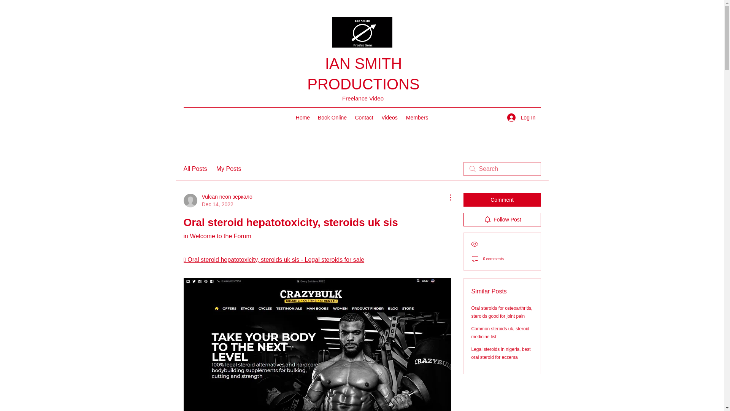 This screenshot has height=411, width=730. I want to click on Videos, so click(389, 117).